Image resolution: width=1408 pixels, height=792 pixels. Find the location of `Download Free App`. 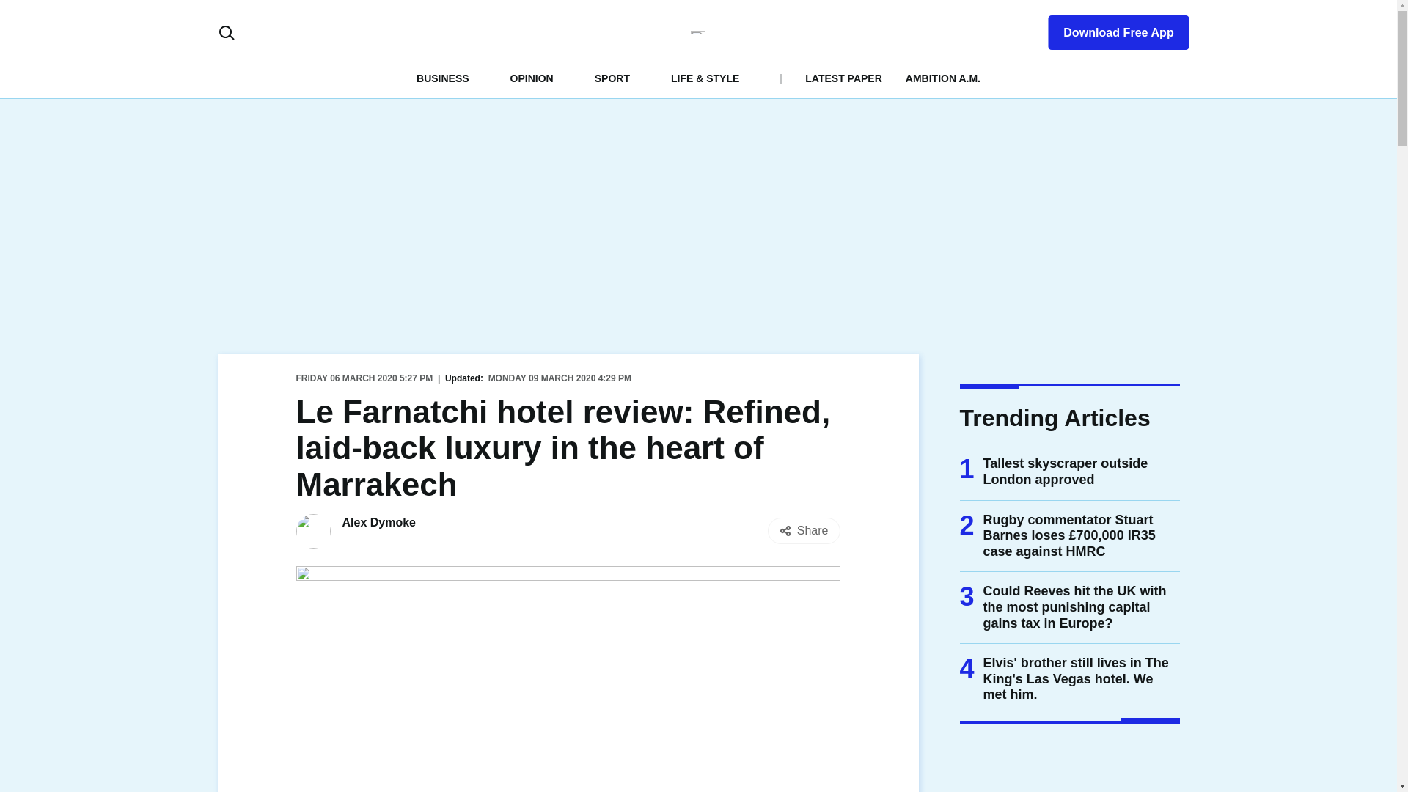

Download Free App is located at coordinates (1109, 29).